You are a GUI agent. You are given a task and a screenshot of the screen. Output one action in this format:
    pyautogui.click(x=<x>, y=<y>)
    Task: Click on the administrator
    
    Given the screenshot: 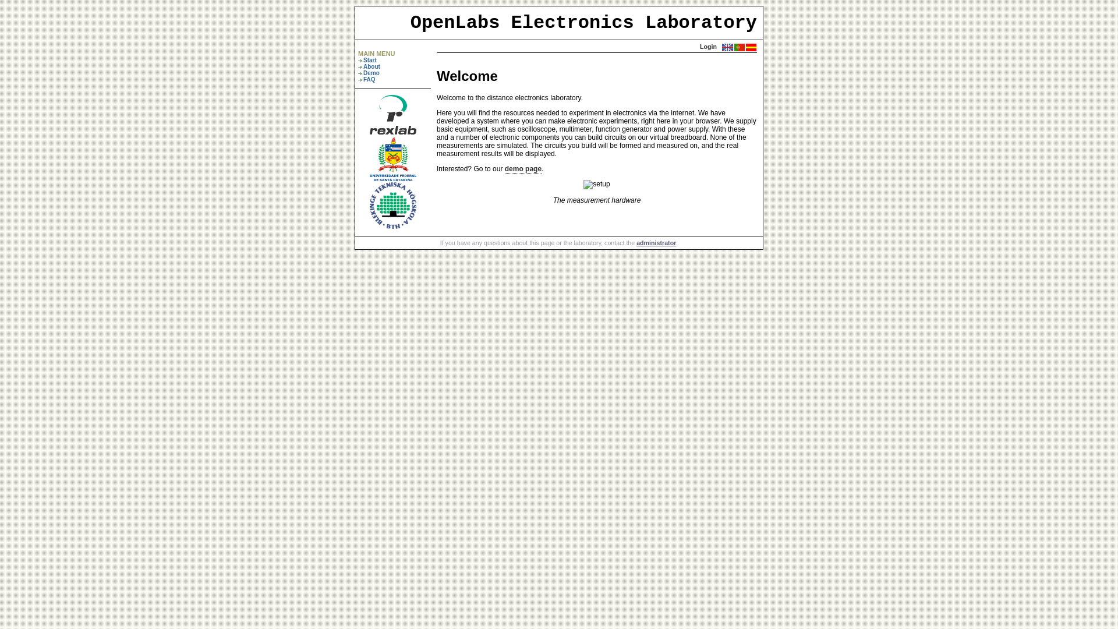 What is the action you would take?
    pyautogui.click(x=656, y=243)
    